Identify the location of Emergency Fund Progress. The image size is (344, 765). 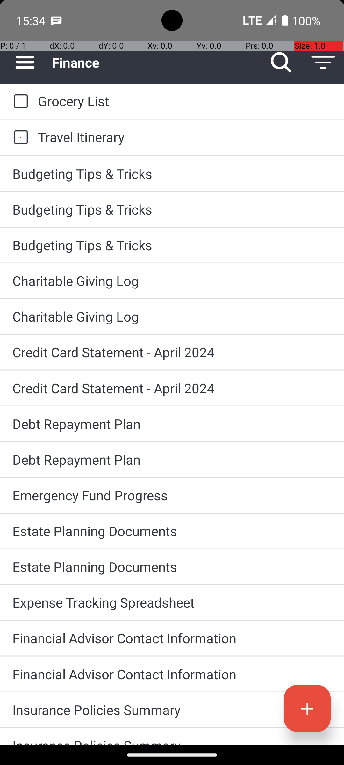
(172, 495).